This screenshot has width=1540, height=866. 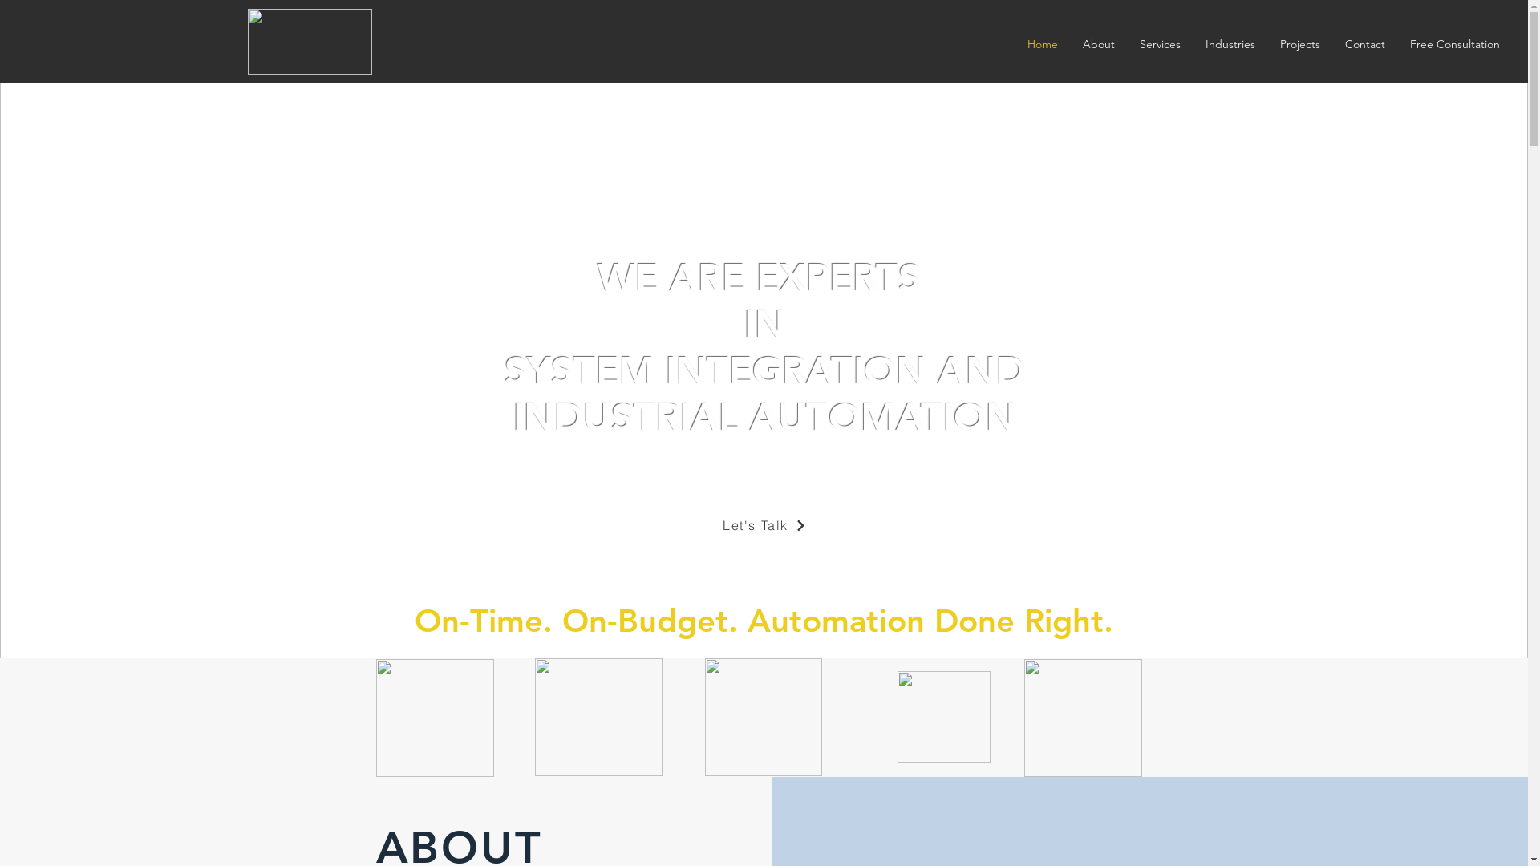 I want to click on 400dpiLogoCropped_edited.png, so click(x=310, y=42).